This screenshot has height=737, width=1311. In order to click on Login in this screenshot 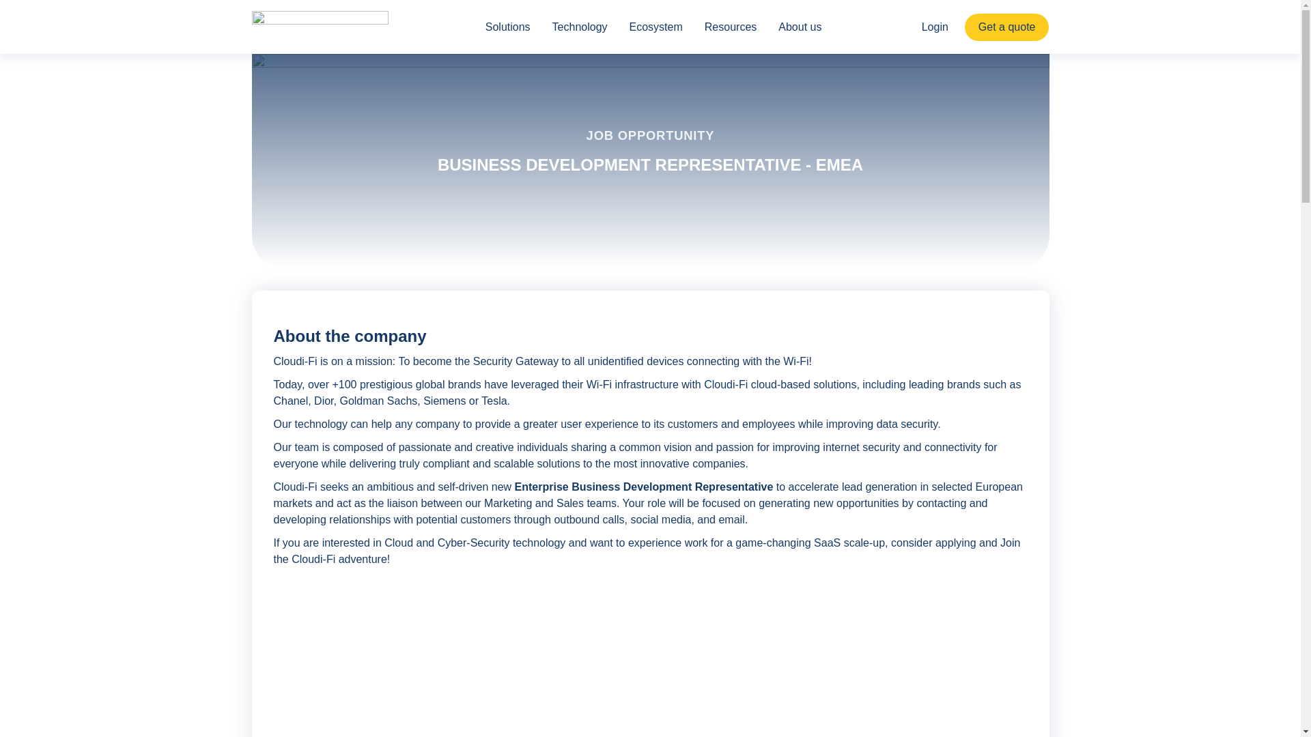, I will do `click(935, 27)`.